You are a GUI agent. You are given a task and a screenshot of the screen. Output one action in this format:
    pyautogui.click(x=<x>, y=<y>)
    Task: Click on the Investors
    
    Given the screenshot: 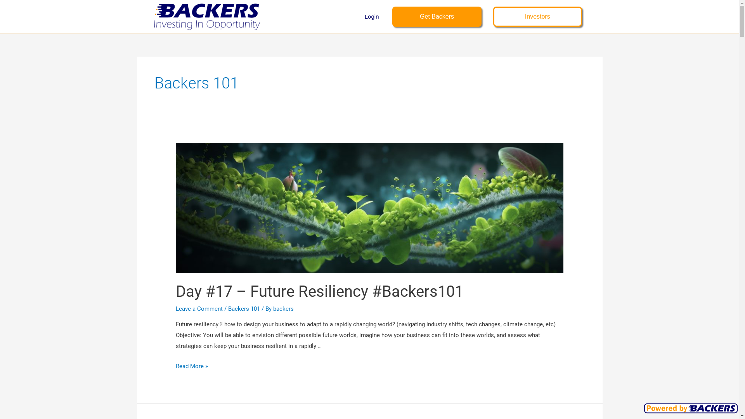 What is the action you would take?
    pyautogui.click(x=538, y=16)
    